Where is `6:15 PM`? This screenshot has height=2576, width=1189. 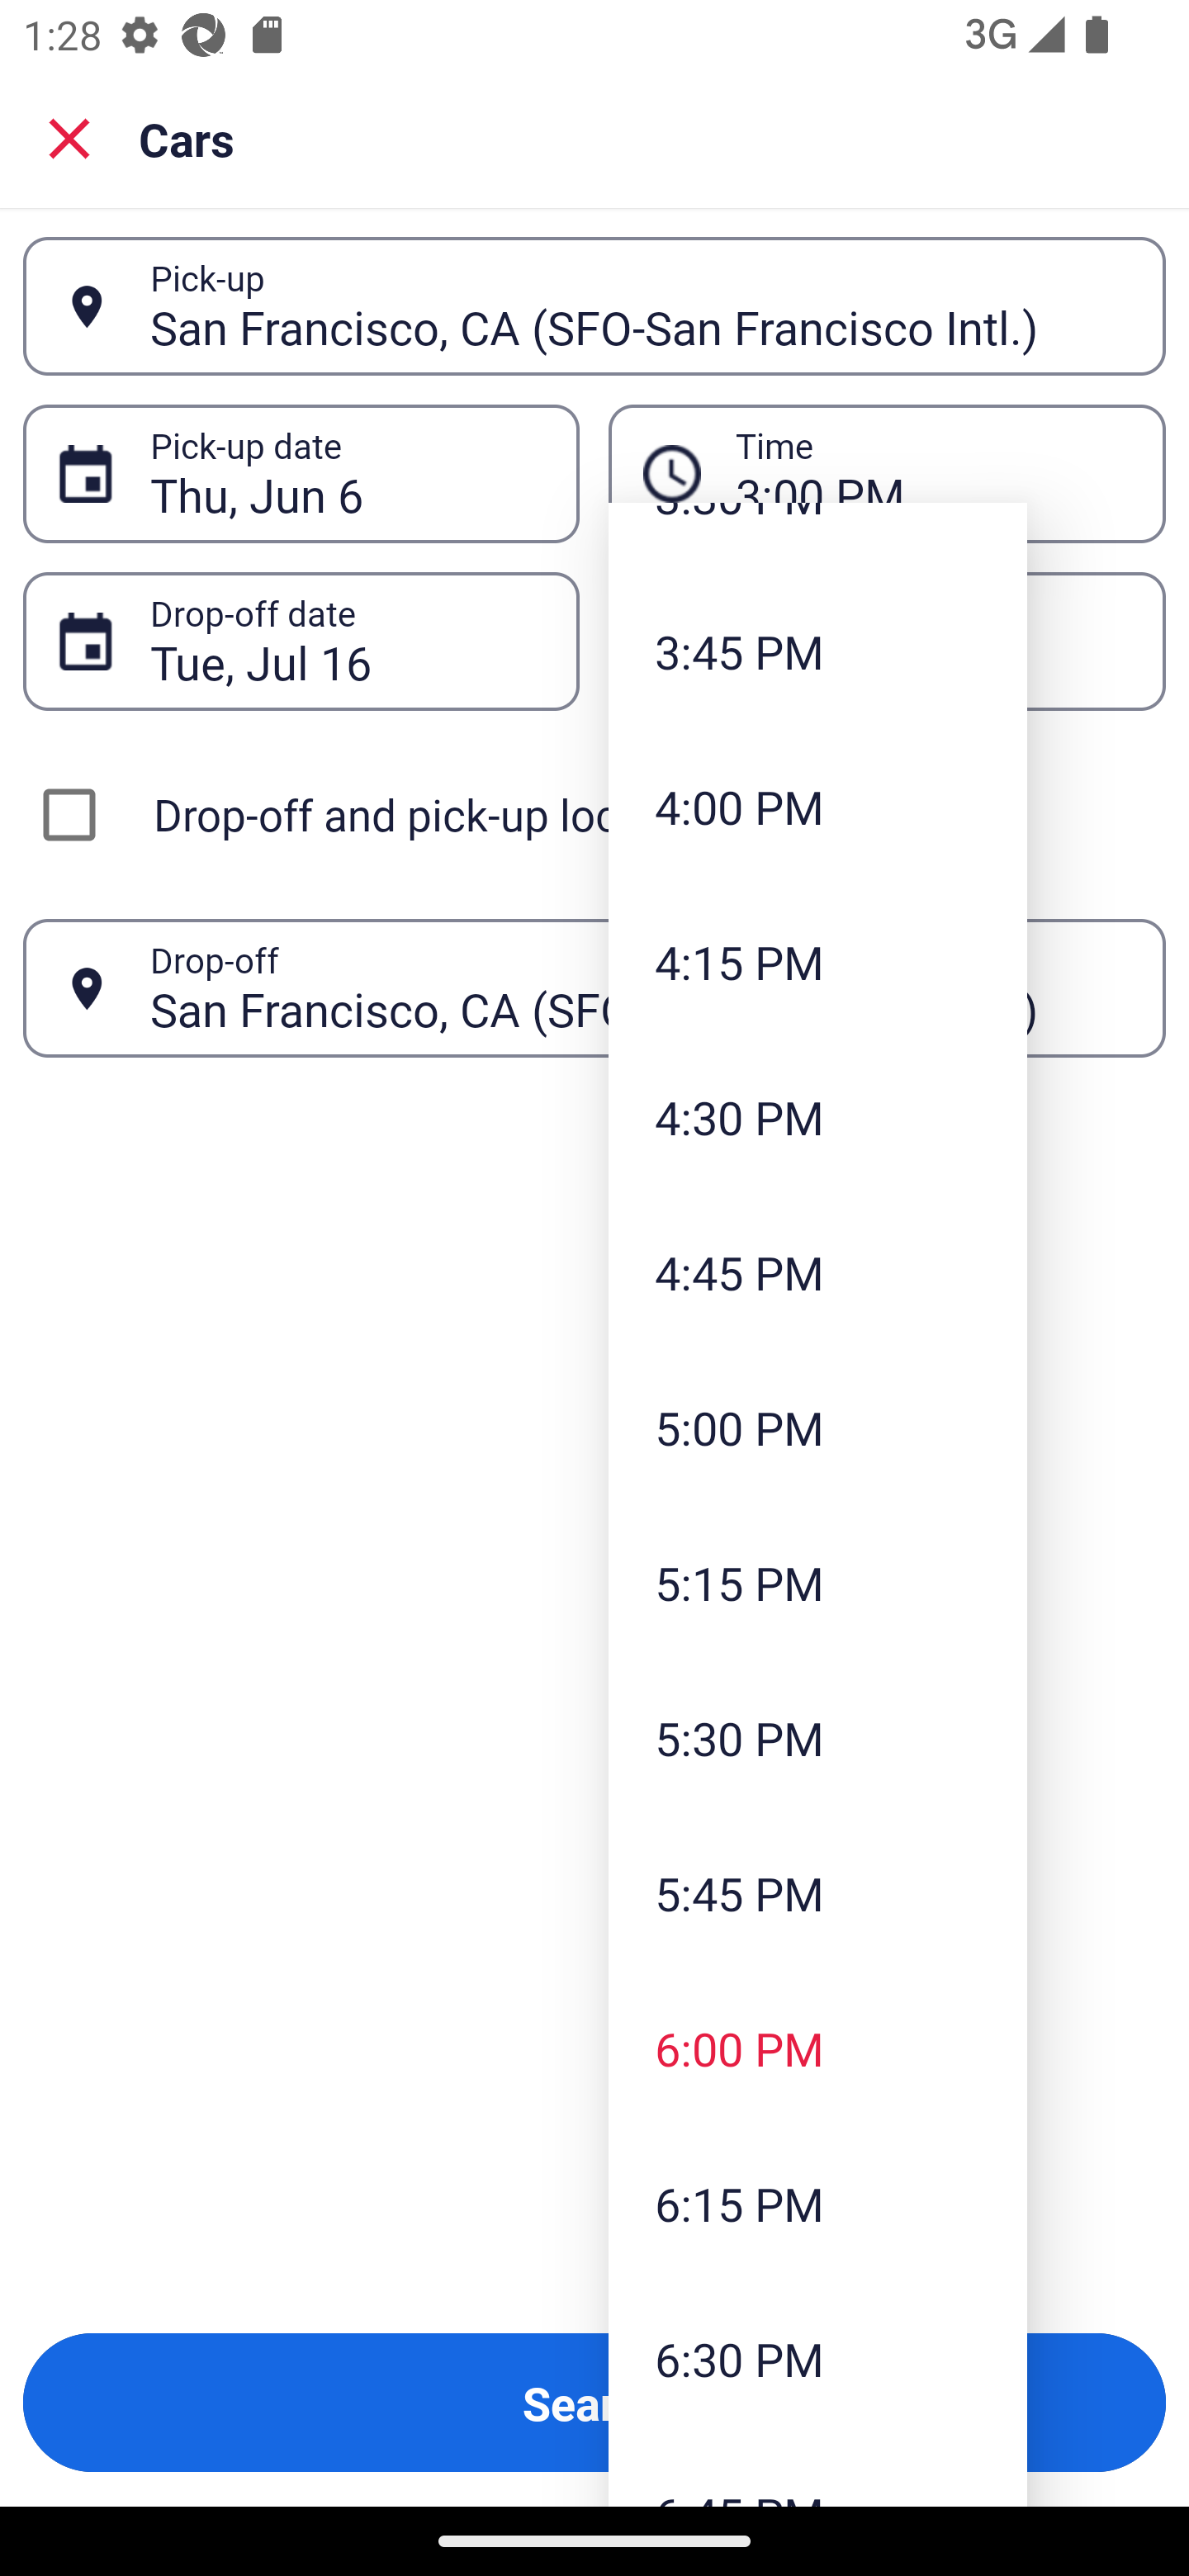 6:15 PM is located at coordinates (817, 2204).